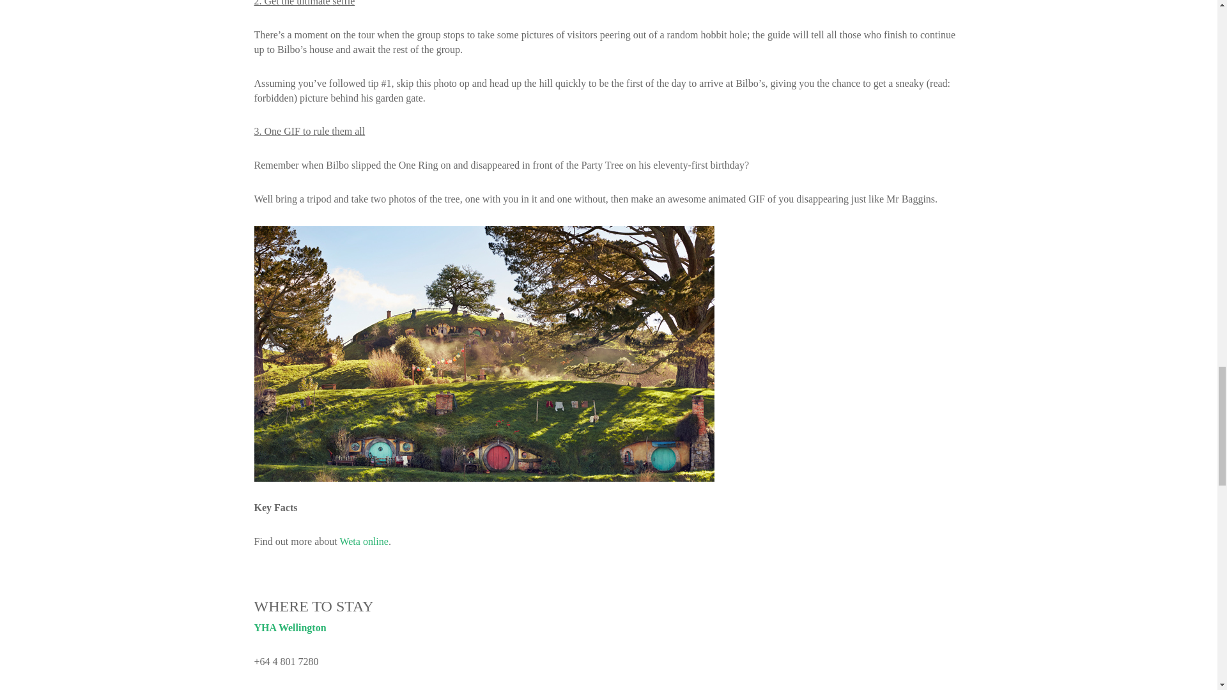 Image resolution: width=1227 pixels, height=690 pixels. I want to click on Weta online, so click(363, 542).